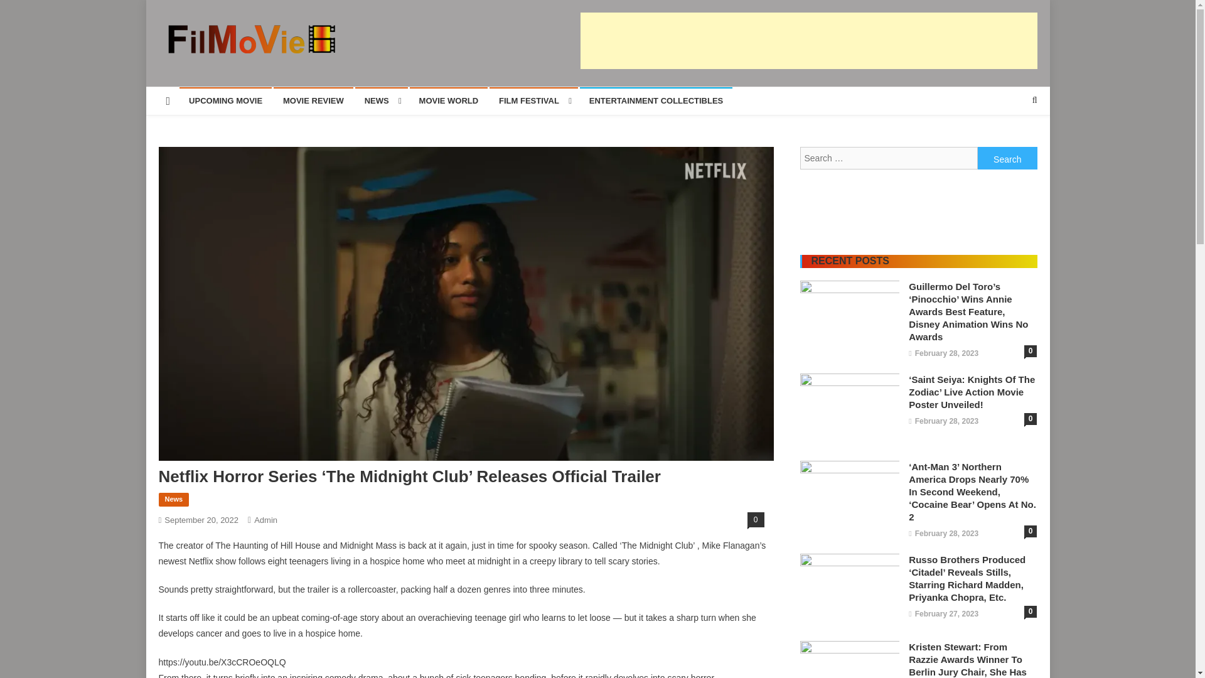 Image resolution: width=1205 pixels, height=678 pixels. What do you see at coordinates (173, 500) in the screenshot?
I see `News` at bounding box center [173, 500].